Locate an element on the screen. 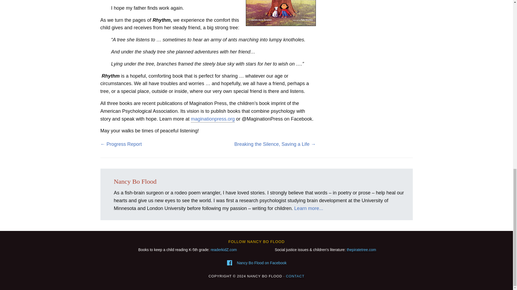  thepiratetree.com is located at coordinates (361, 250).